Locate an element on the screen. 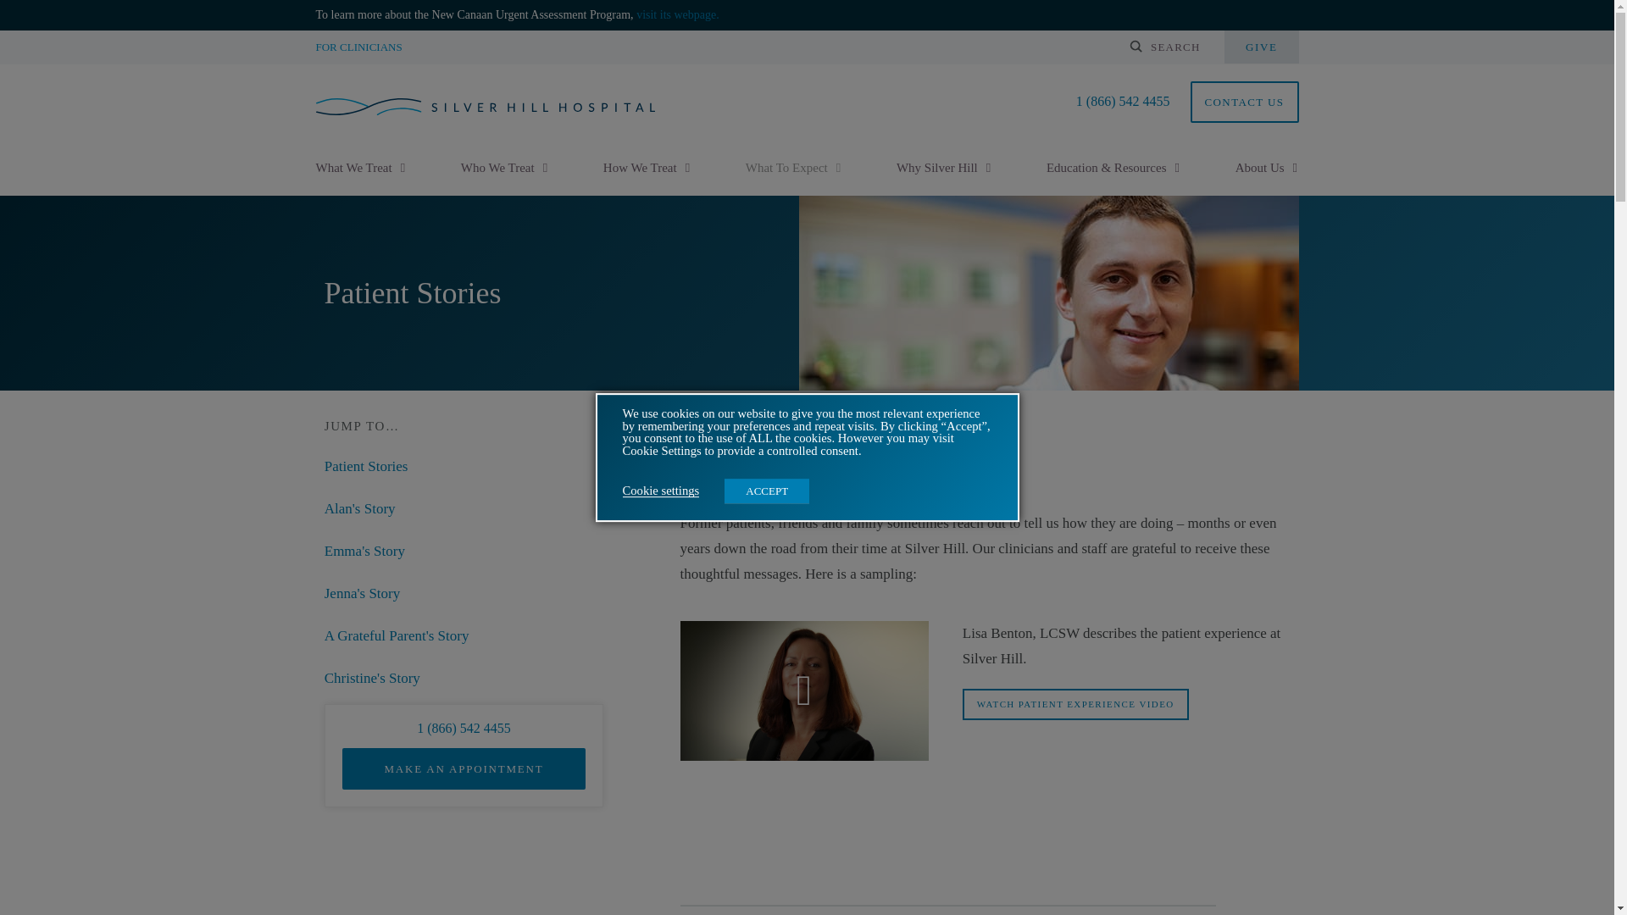 The image size is (1627, 915). CONTACT US is located at coordinates (1244, 102).